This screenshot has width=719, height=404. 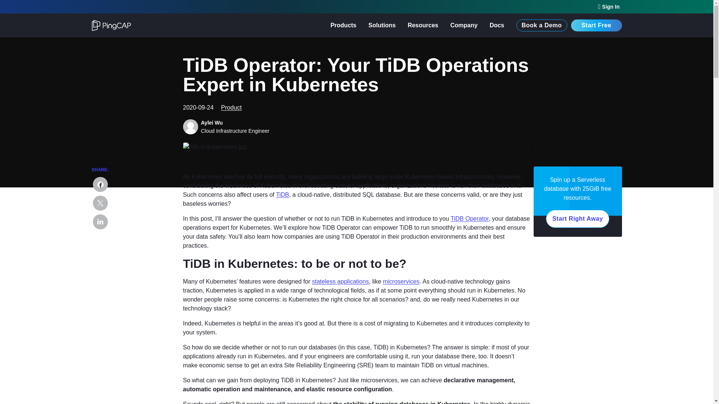 What do you see at coordinates (464, 25) in the screenshot?
I see `Company` at bounding box center [464, 25].